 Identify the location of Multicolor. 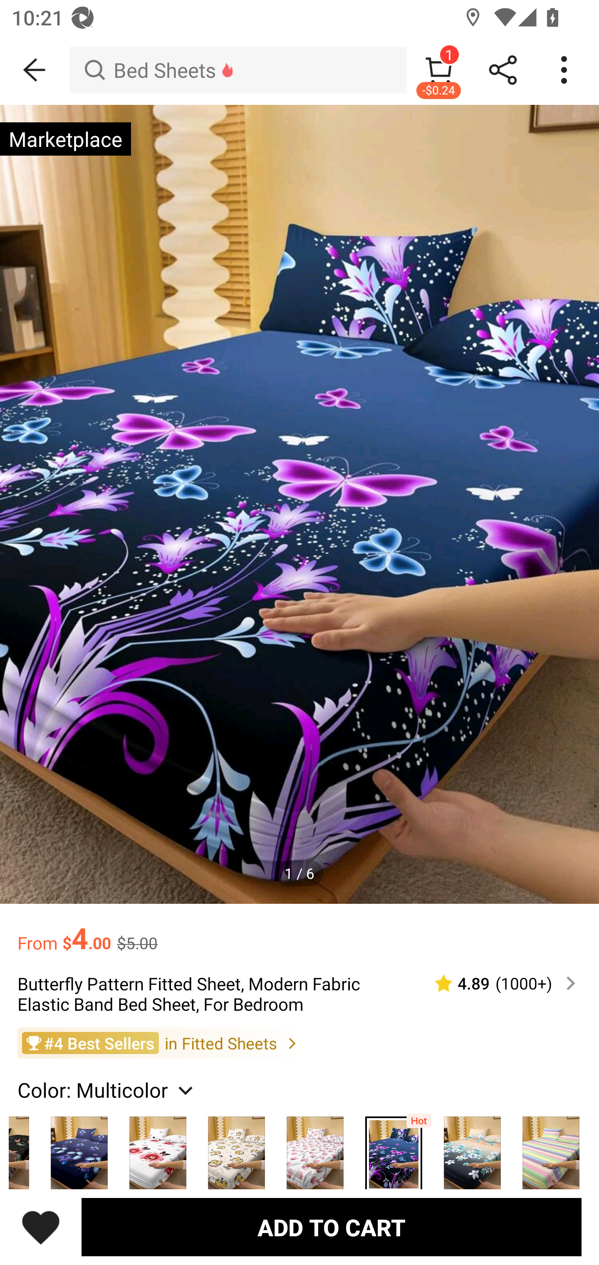
(158, 1146).